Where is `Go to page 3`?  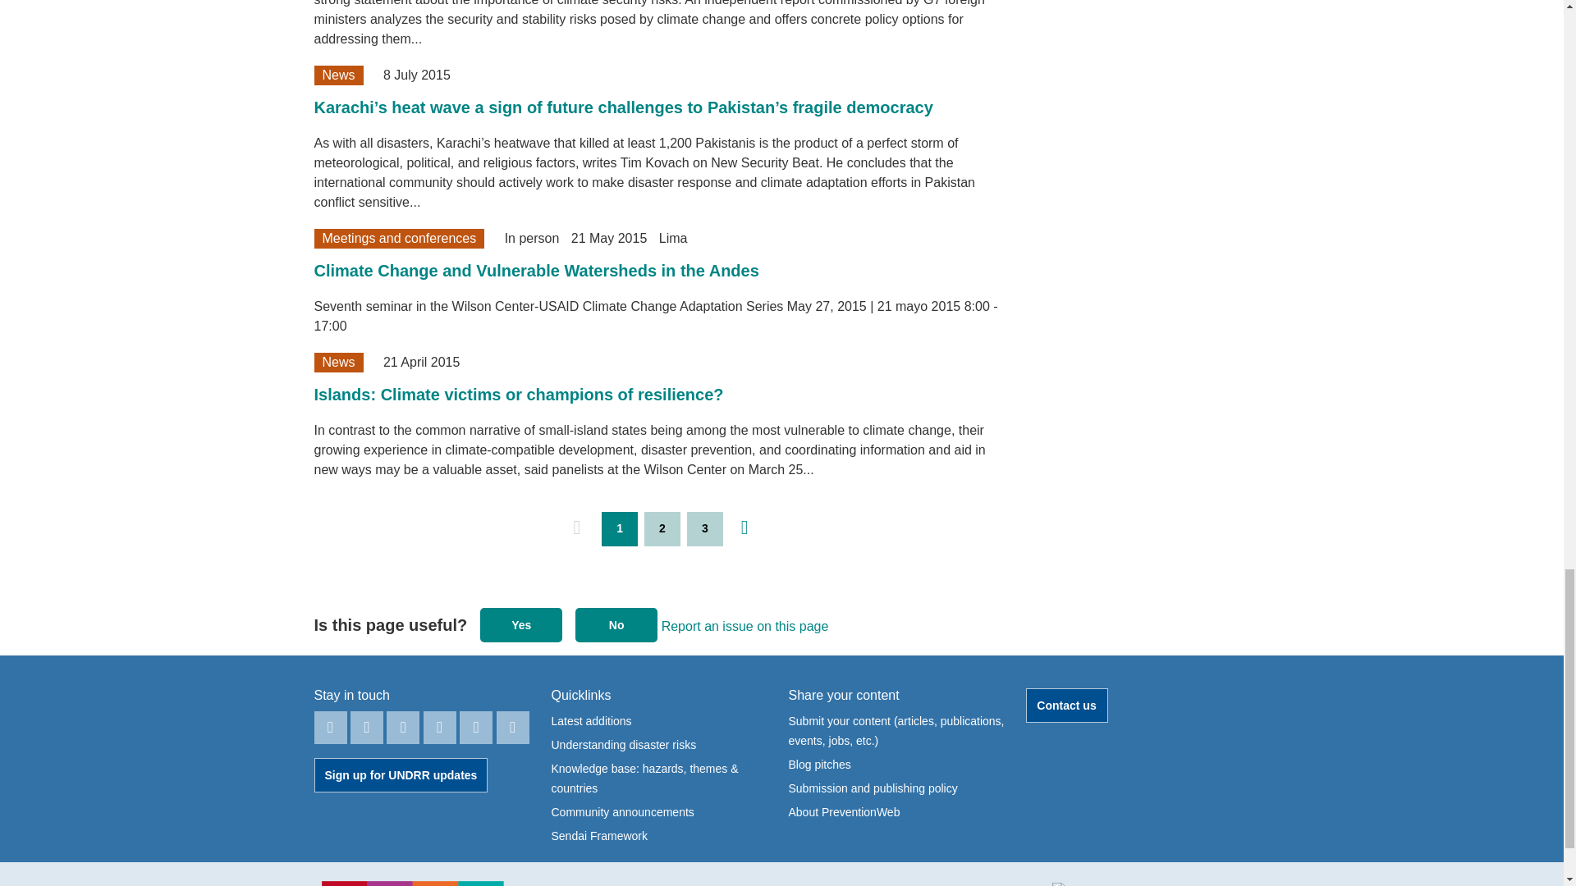
Go to page 3 is located at coordinates (705, 529).